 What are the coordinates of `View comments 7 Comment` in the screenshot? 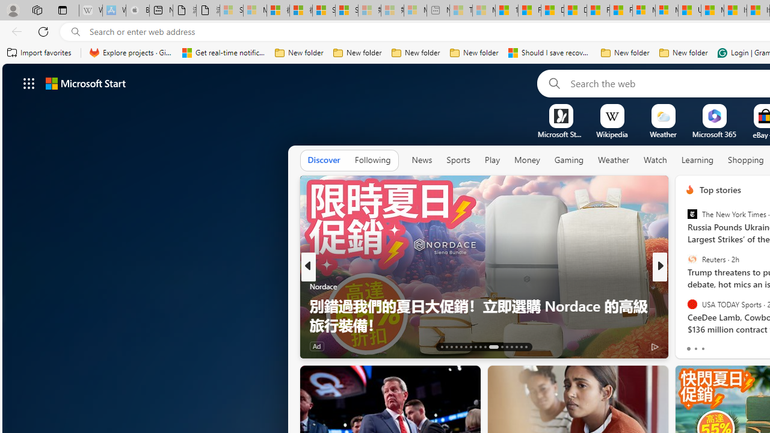 It's located at (739, 346).